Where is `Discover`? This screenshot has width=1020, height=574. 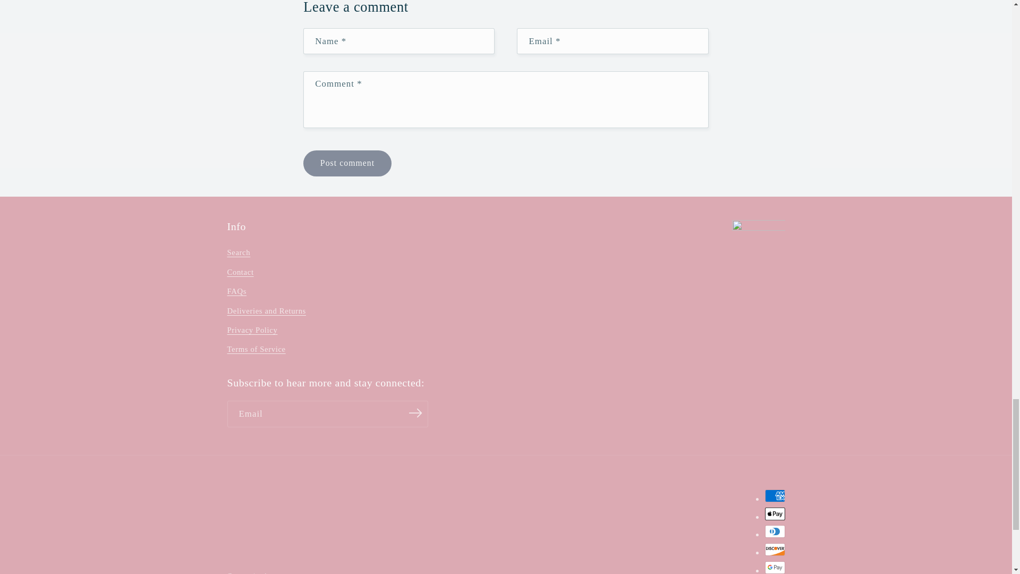 Discover is located at coordinates (775, 550).